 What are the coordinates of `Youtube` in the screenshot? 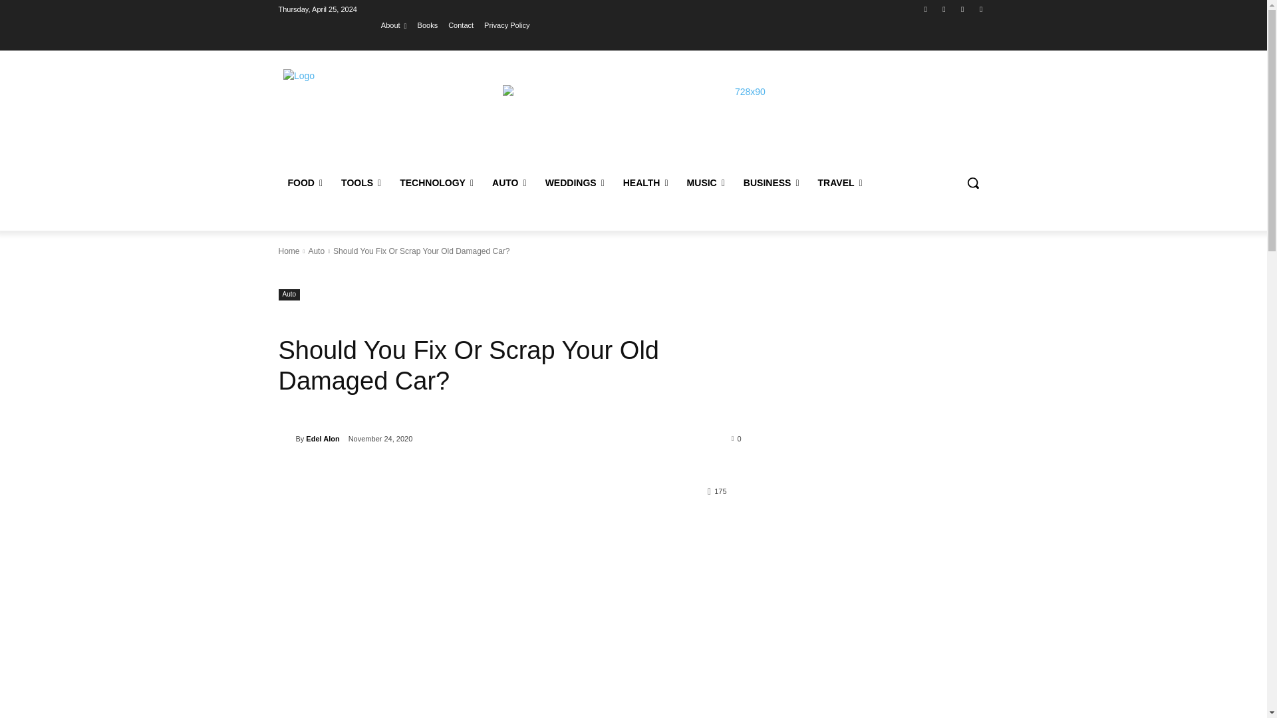 It's located at (980, 9).